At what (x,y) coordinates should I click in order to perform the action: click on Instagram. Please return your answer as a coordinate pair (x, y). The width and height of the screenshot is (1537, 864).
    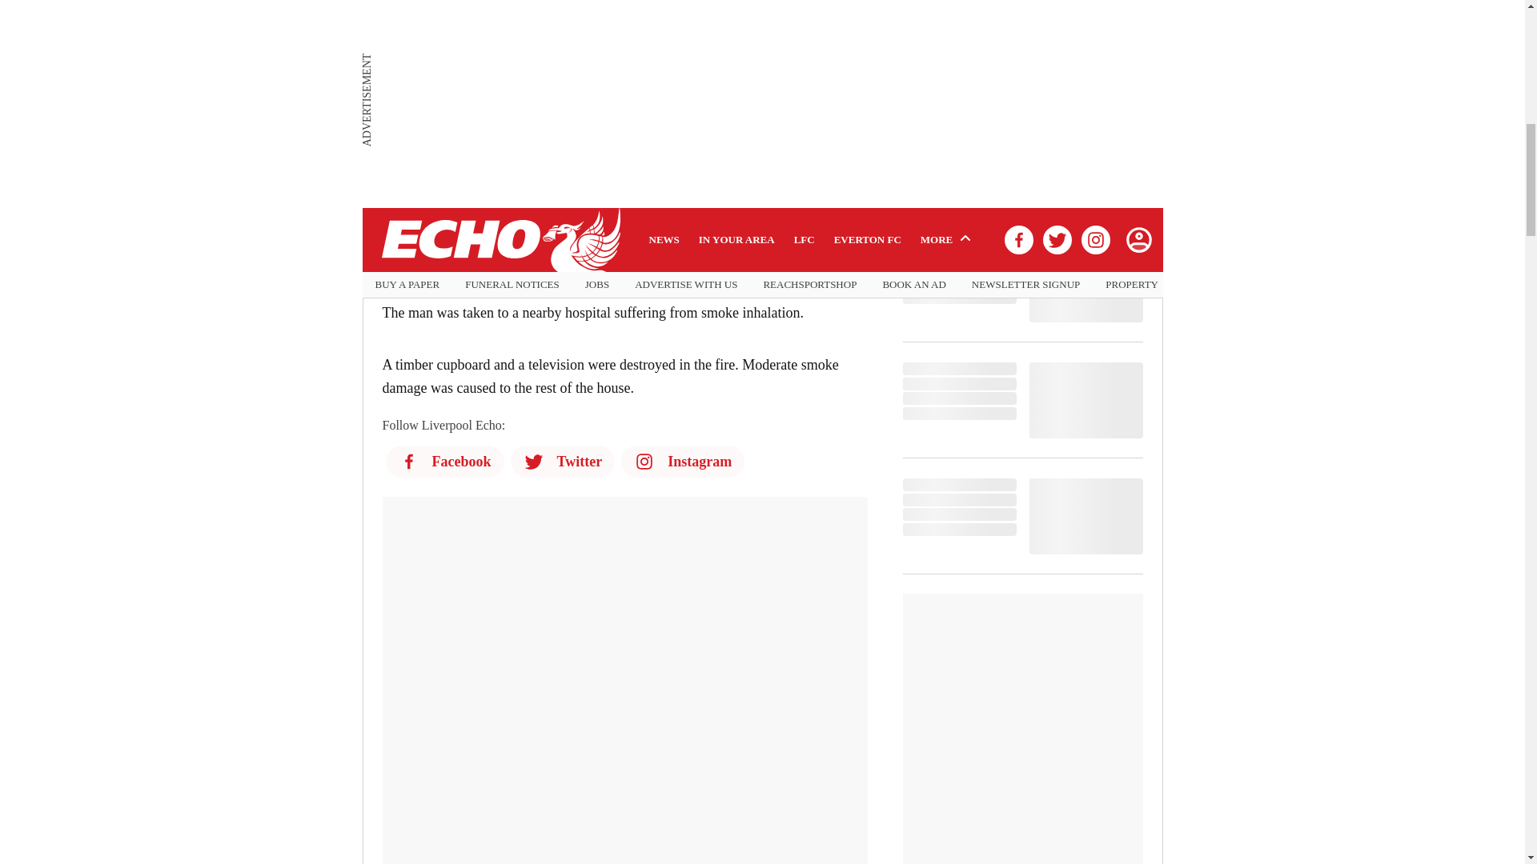
    Looking at the image, I should click on (682, 462).